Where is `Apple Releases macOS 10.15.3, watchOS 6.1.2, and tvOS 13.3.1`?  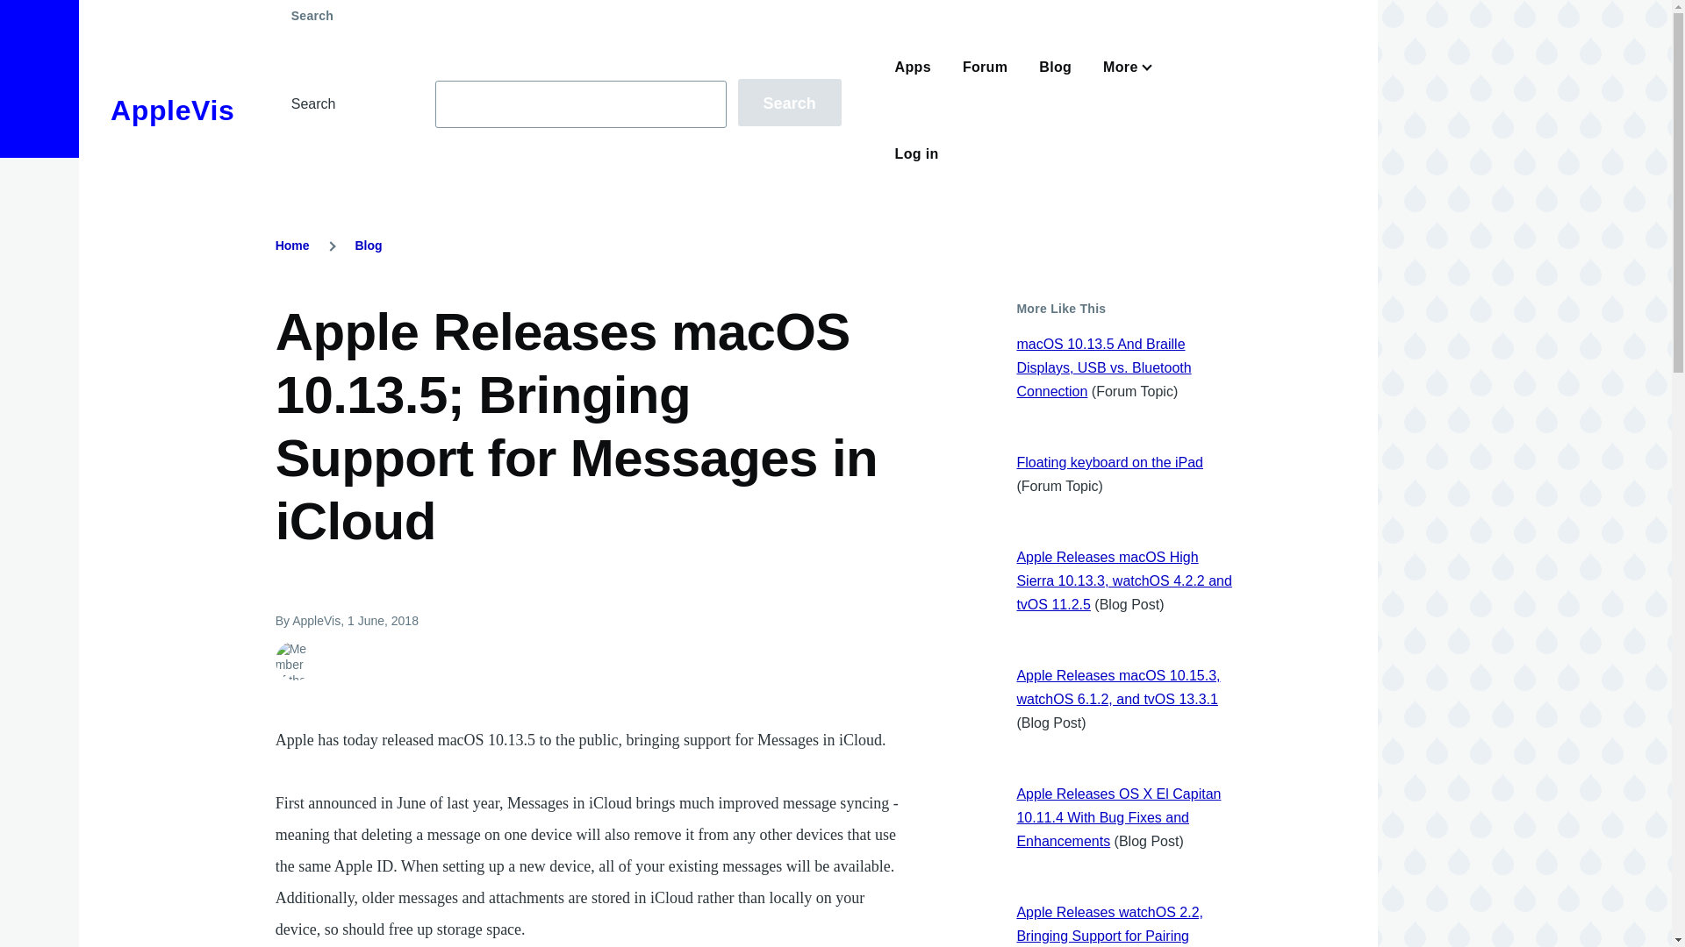
Apple Releases macOS 10.15.3, watchOS 6.1.2, and tvOS 13.3.1 is located at coordinates (1118, 687).